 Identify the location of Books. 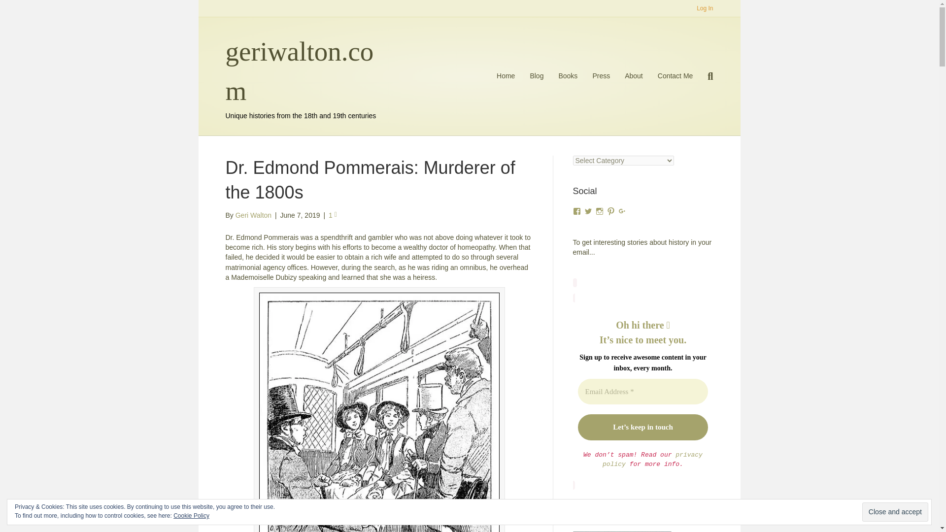
(568, 76).